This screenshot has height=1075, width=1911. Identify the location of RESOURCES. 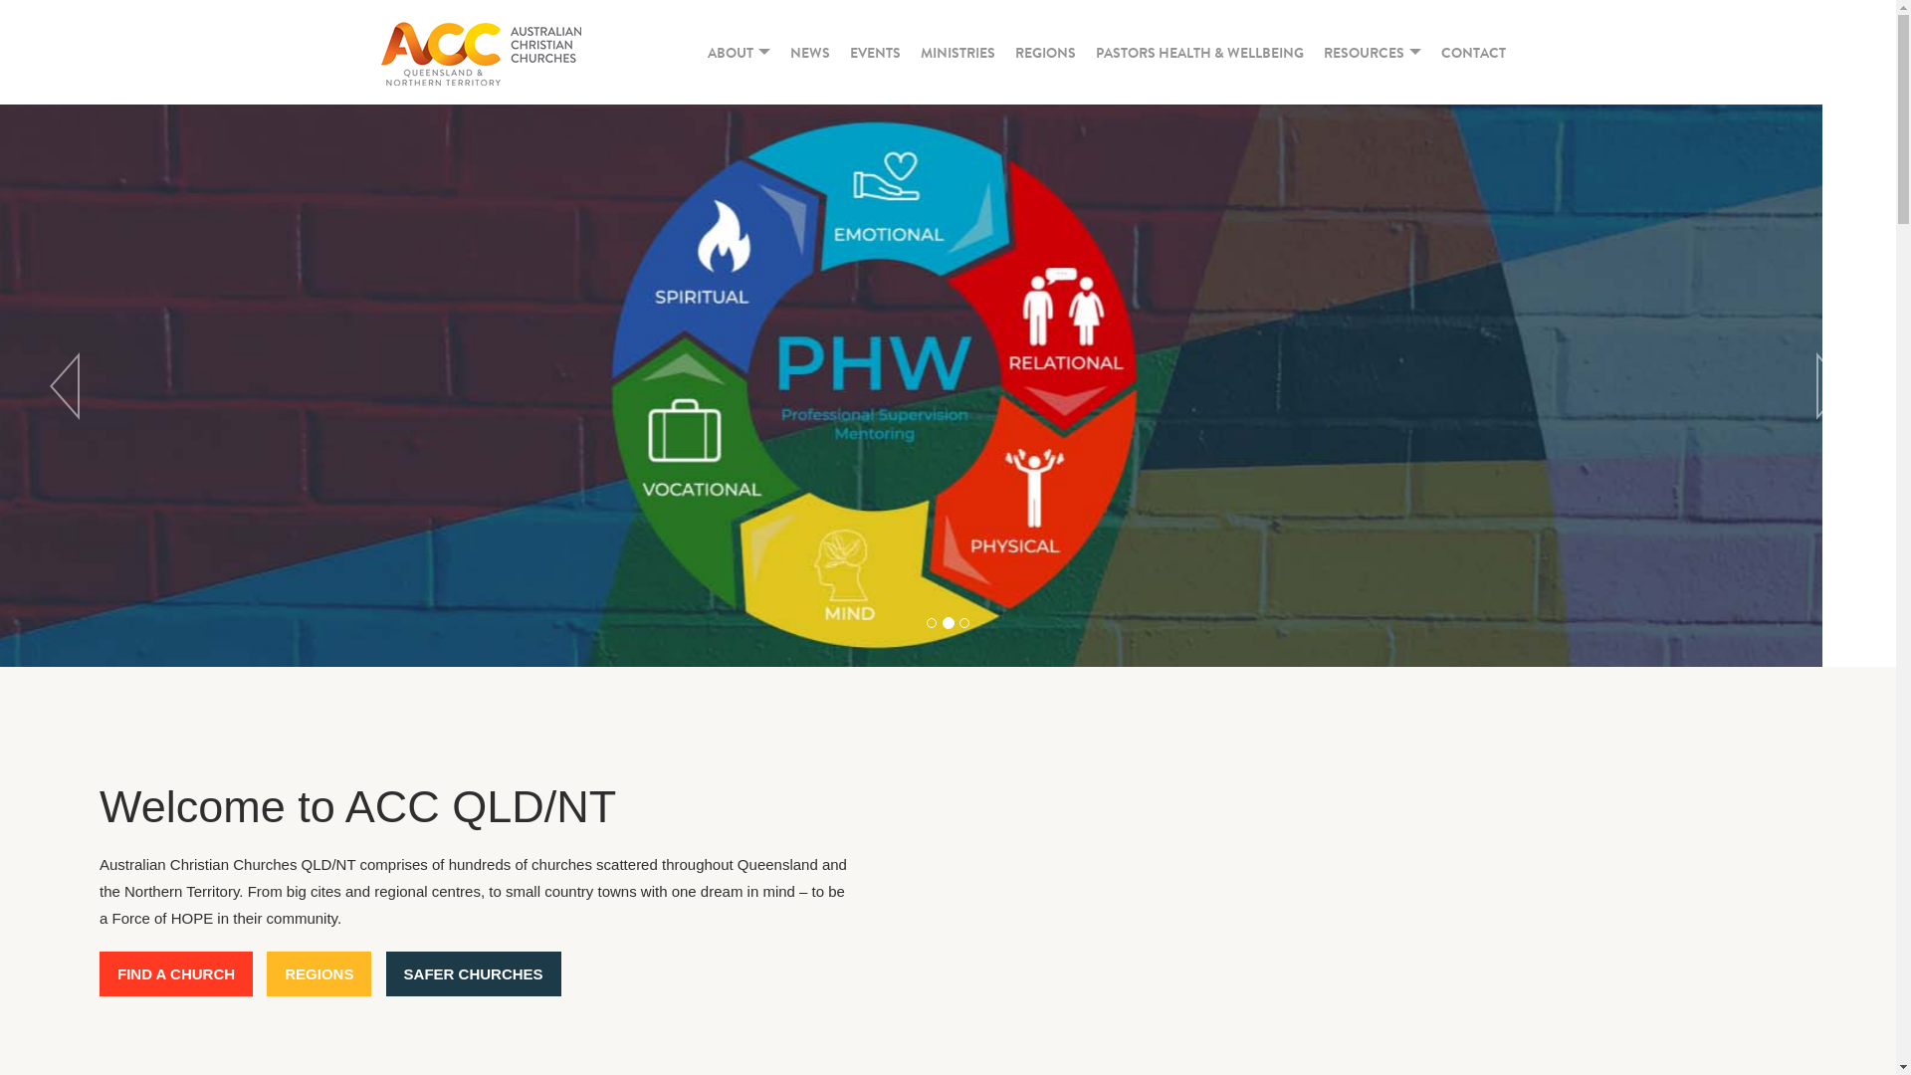
(1373, 52).